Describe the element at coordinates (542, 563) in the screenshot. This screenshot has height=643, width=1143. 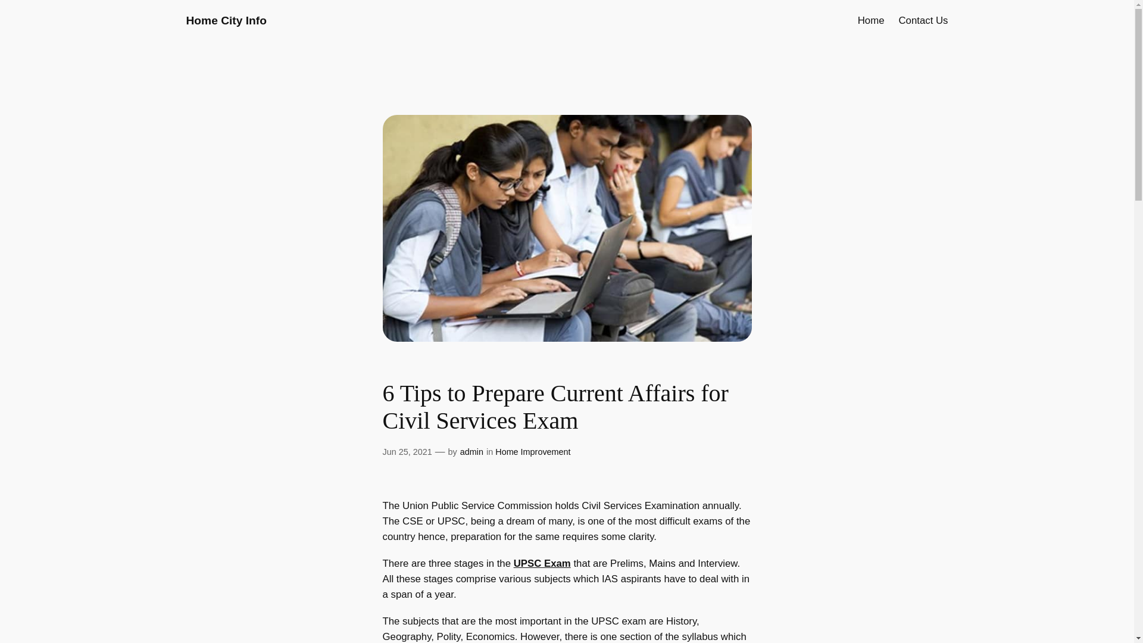
I see `UPSC Exam` at that location.